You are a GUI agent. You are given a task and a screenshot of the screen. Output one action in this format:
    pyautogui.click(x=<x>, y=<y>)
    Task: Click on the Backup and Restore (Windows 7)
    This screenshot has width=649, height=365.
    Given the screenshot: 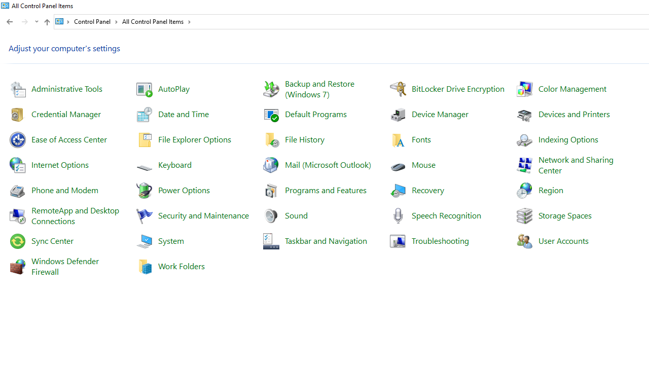 What is the action you would take?
    pyautogui.click(x=320, y=88)
    